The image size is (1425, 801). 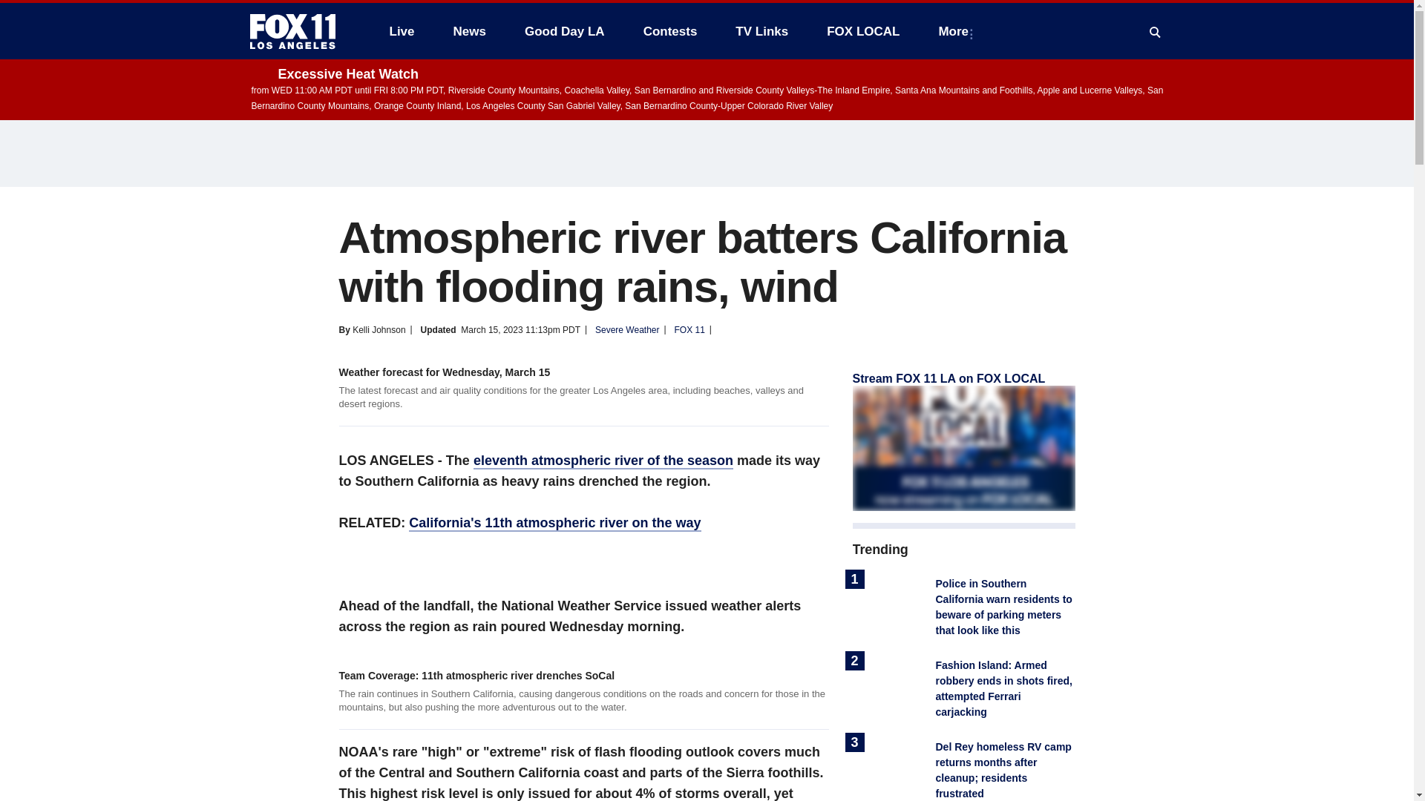 I want to click on TV Links, so click(x=761, y=31).